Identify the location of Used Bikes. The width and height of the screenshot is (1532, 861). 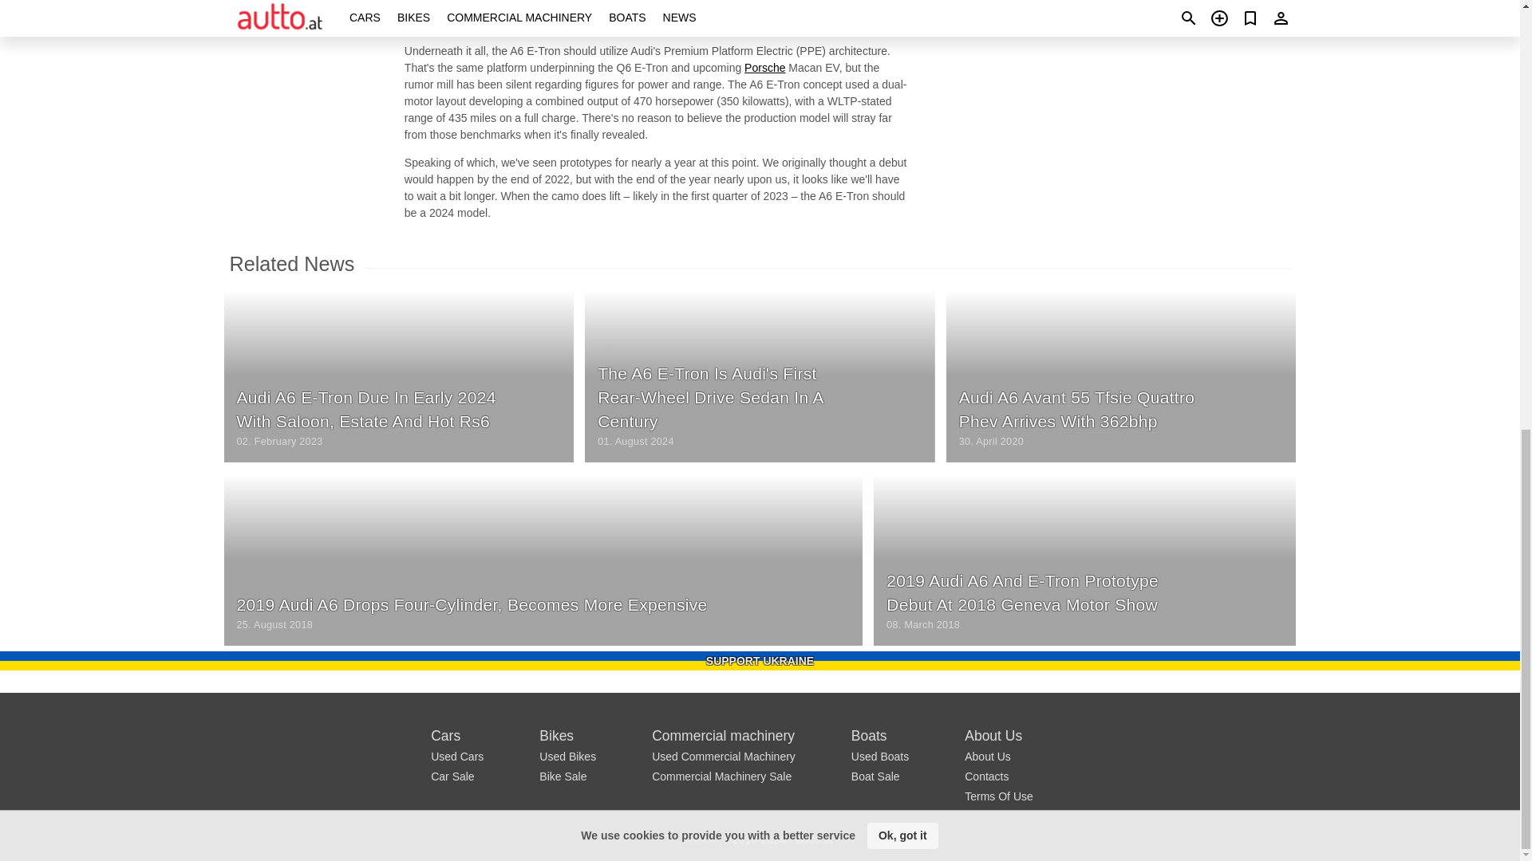
(567, 756).